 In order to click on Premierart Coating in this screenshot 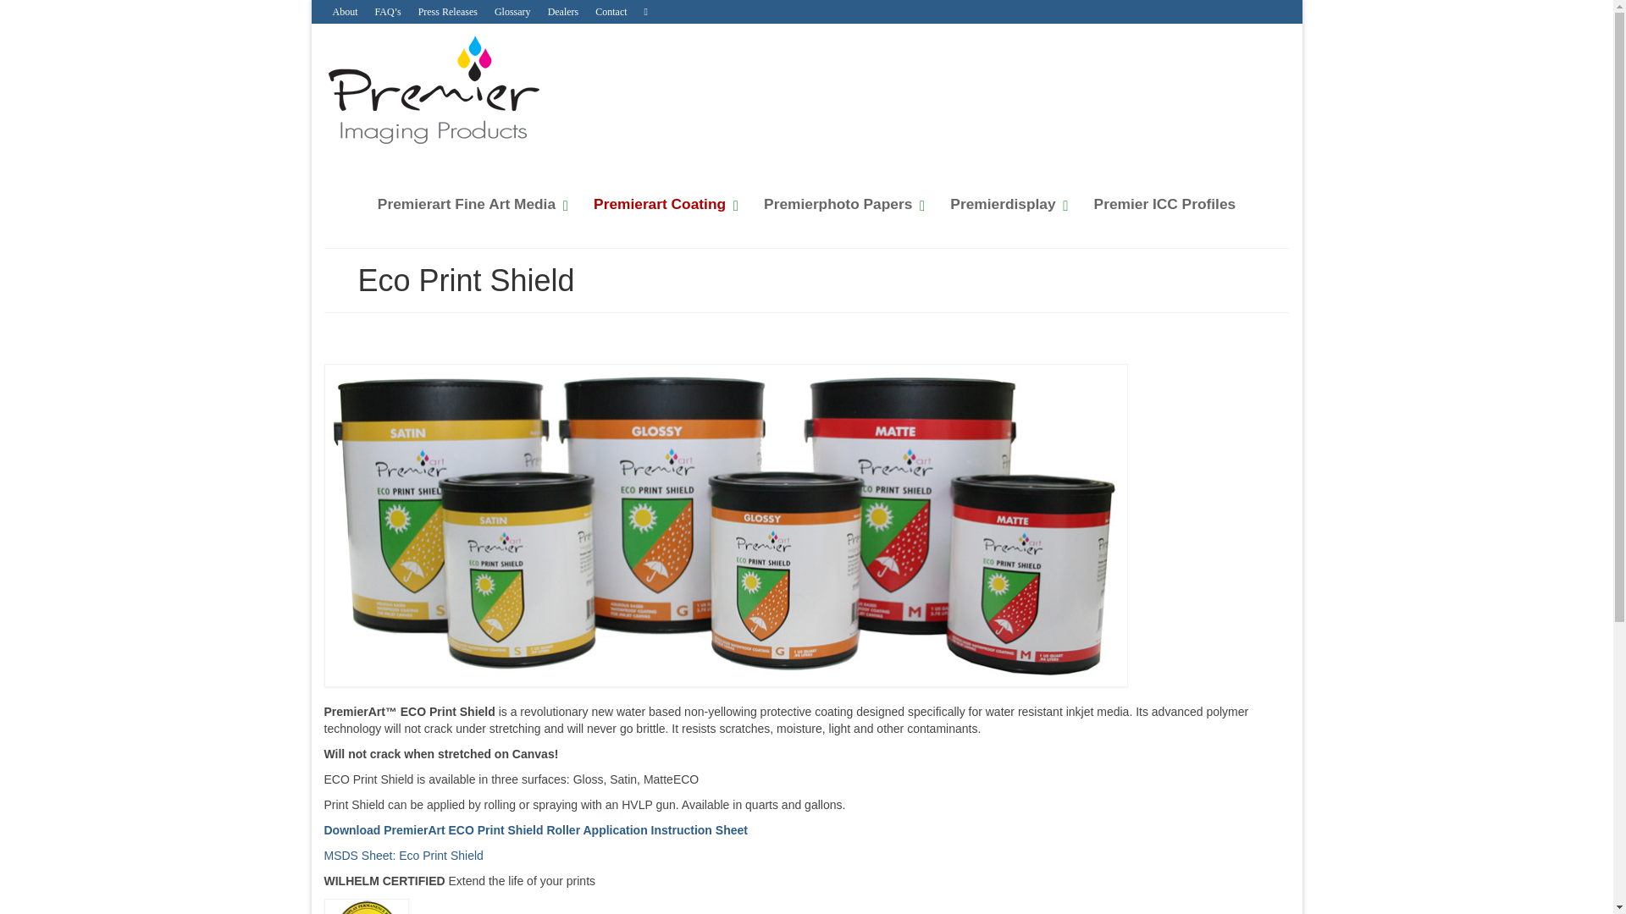, I will do `click(661, 203)`.